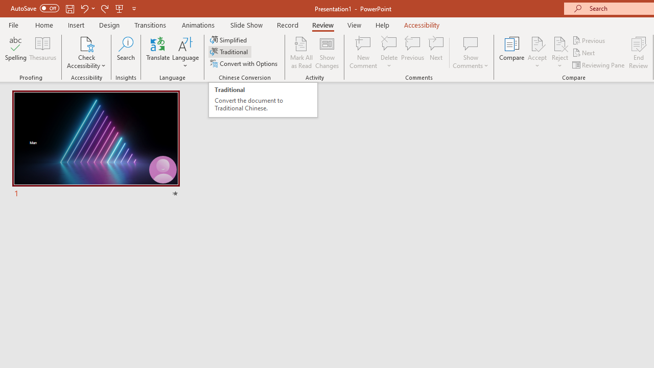 The width and height of the screenshot is (654, 368). What do you see at coordinates (512, 52) in the screenshot?
I see `Compare` at bounding box center [512, 52].